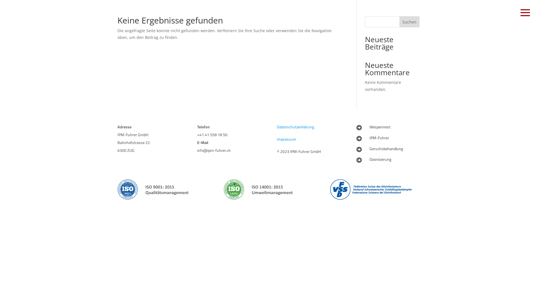 Image resolution: width=537 pixels, height=302 pixels. I want to click on Impressum, so click(286, 139).